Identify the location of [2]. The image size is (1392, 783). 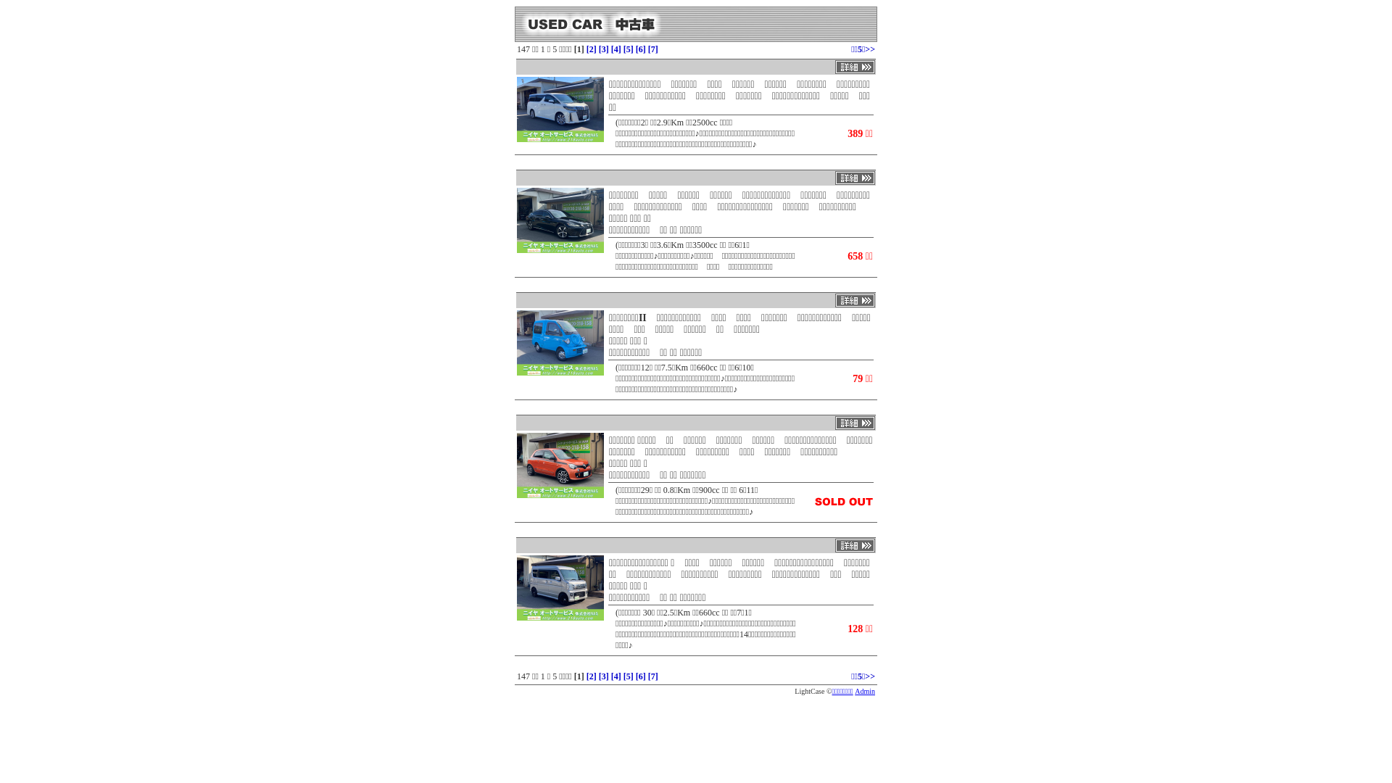
(592, 676).